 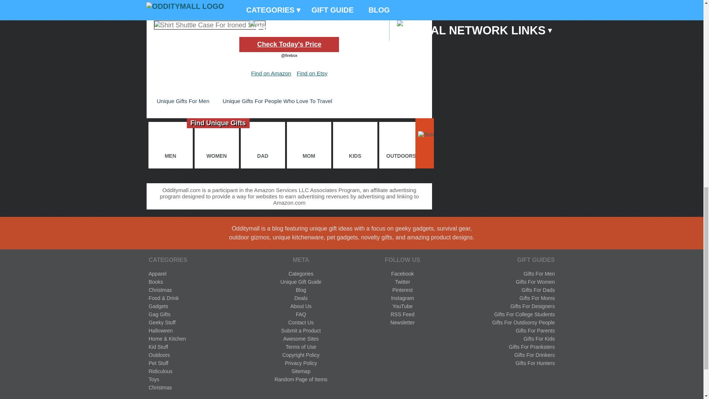 I want to click on Find on Etsy, so click(x=312, y=73).